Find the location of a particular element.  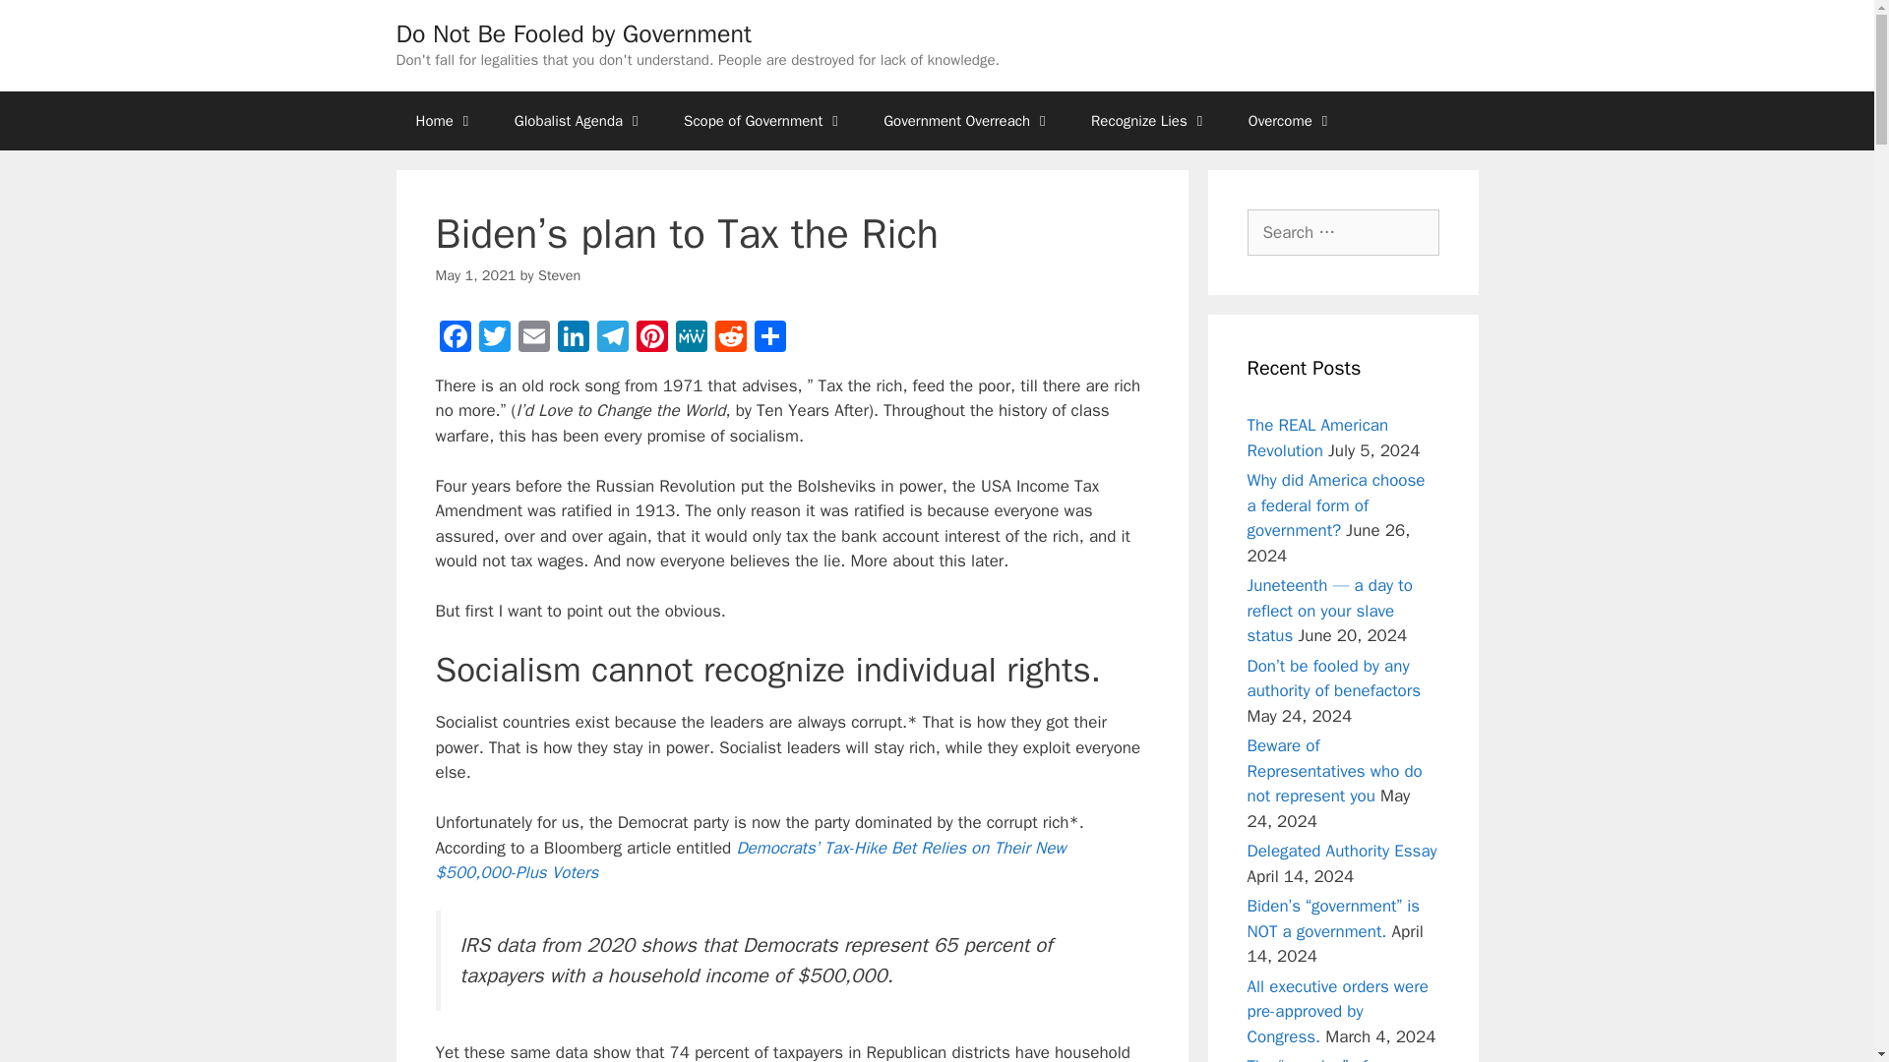

Facebook is located at coordinates (454, 338).